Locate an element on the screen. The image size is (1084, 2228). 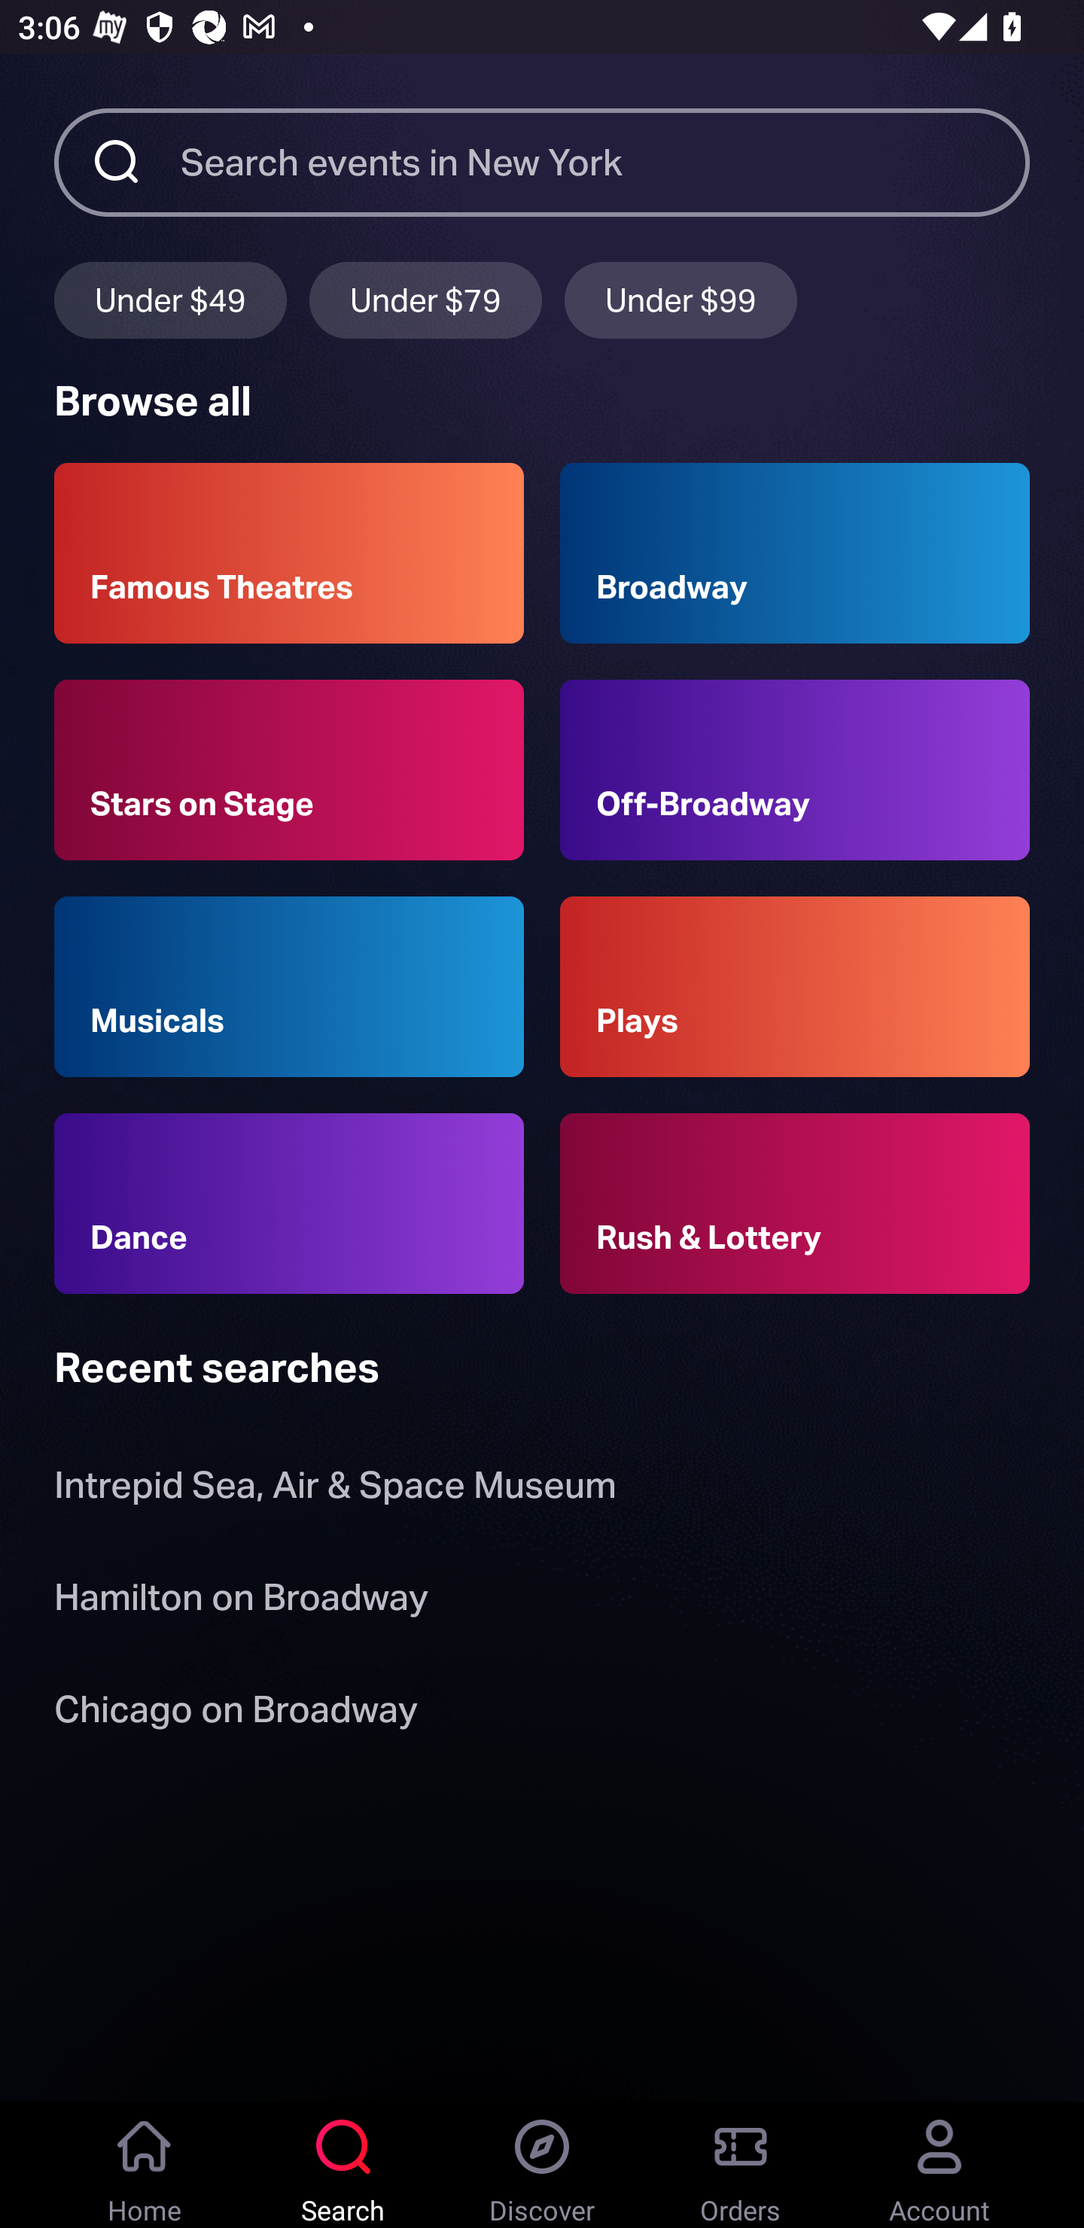
Orders is located at coordinates (741, 2165).